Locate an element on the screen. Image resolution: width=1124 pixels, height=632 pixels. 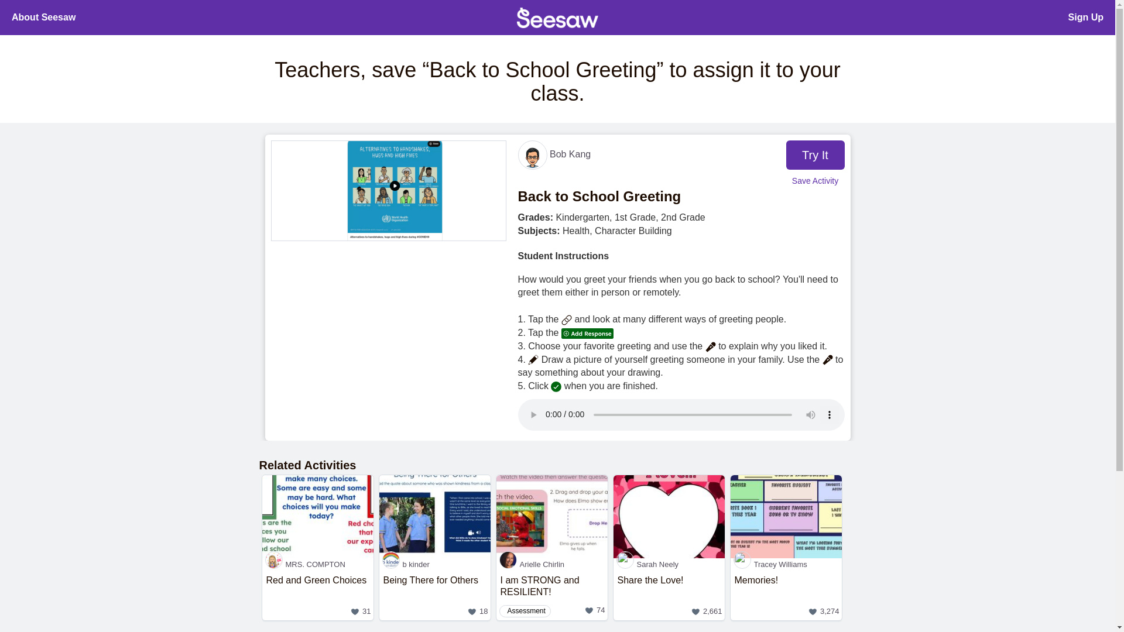
Sarah Neely is located at coordinates (552, 564).